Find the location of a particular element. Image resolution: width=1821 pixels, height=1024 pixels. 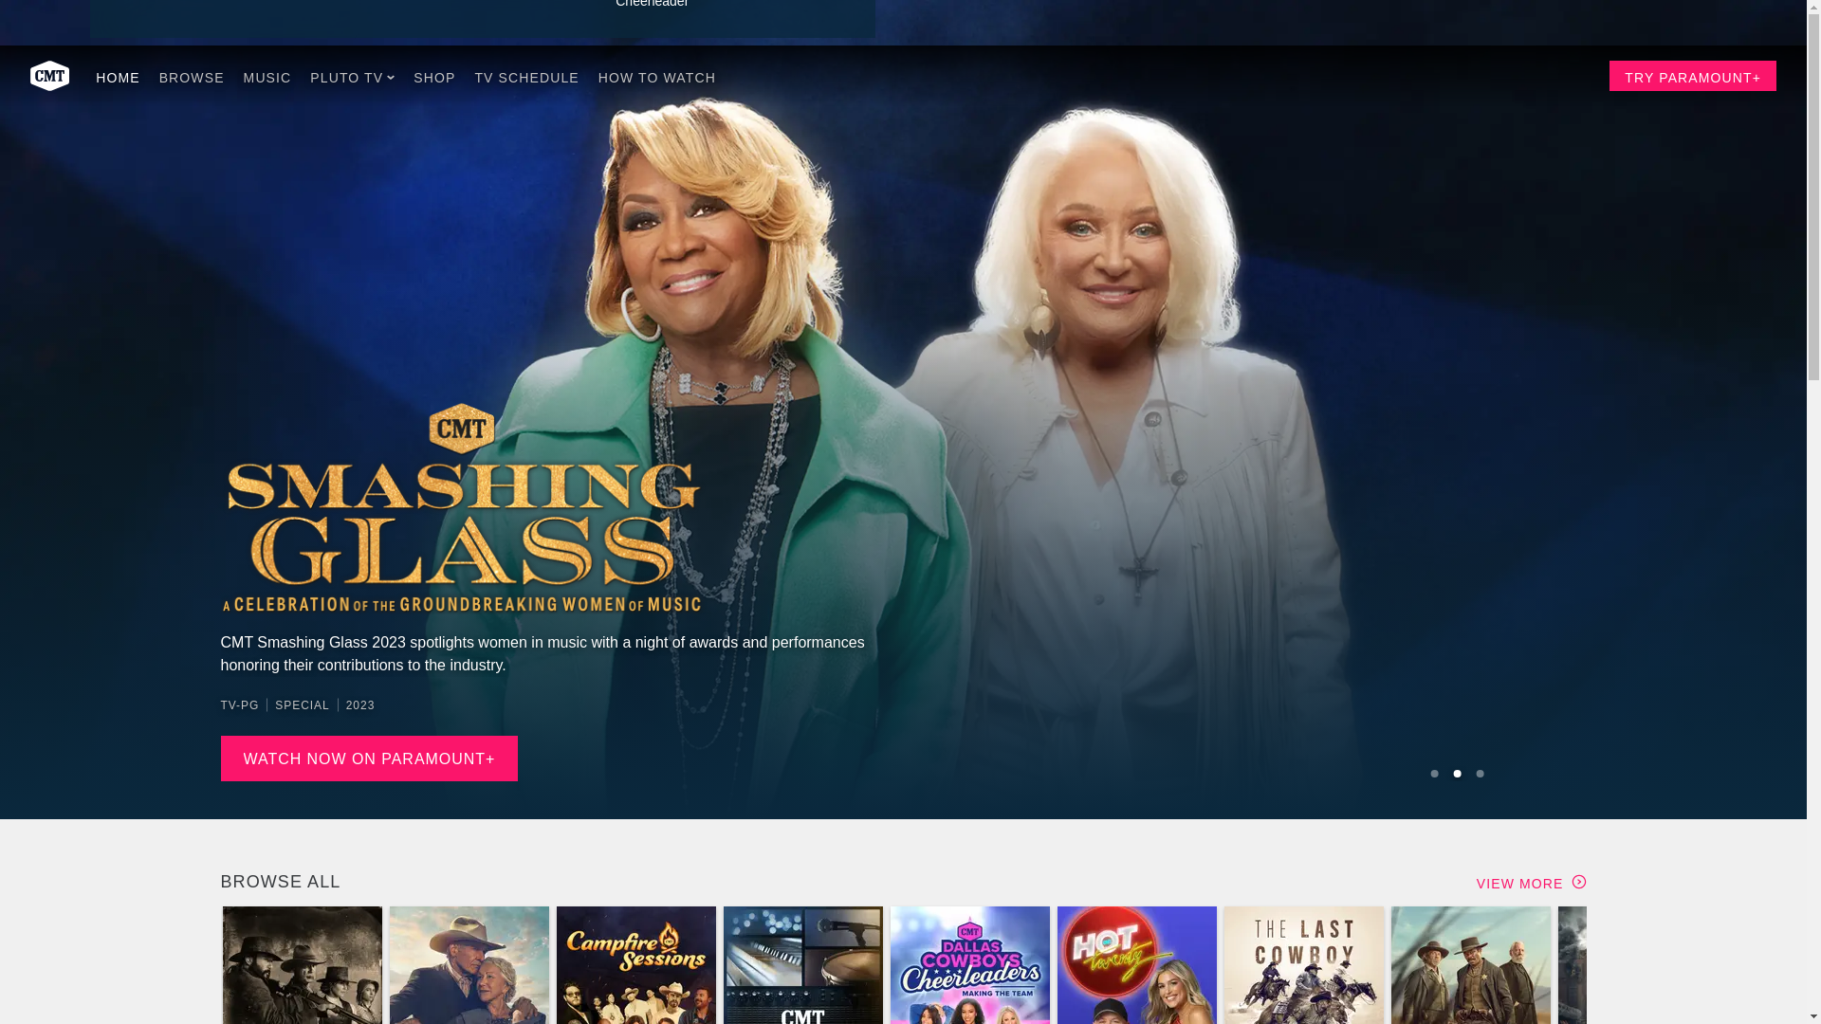

Chevron-icon is located at coordinates (391, 78).